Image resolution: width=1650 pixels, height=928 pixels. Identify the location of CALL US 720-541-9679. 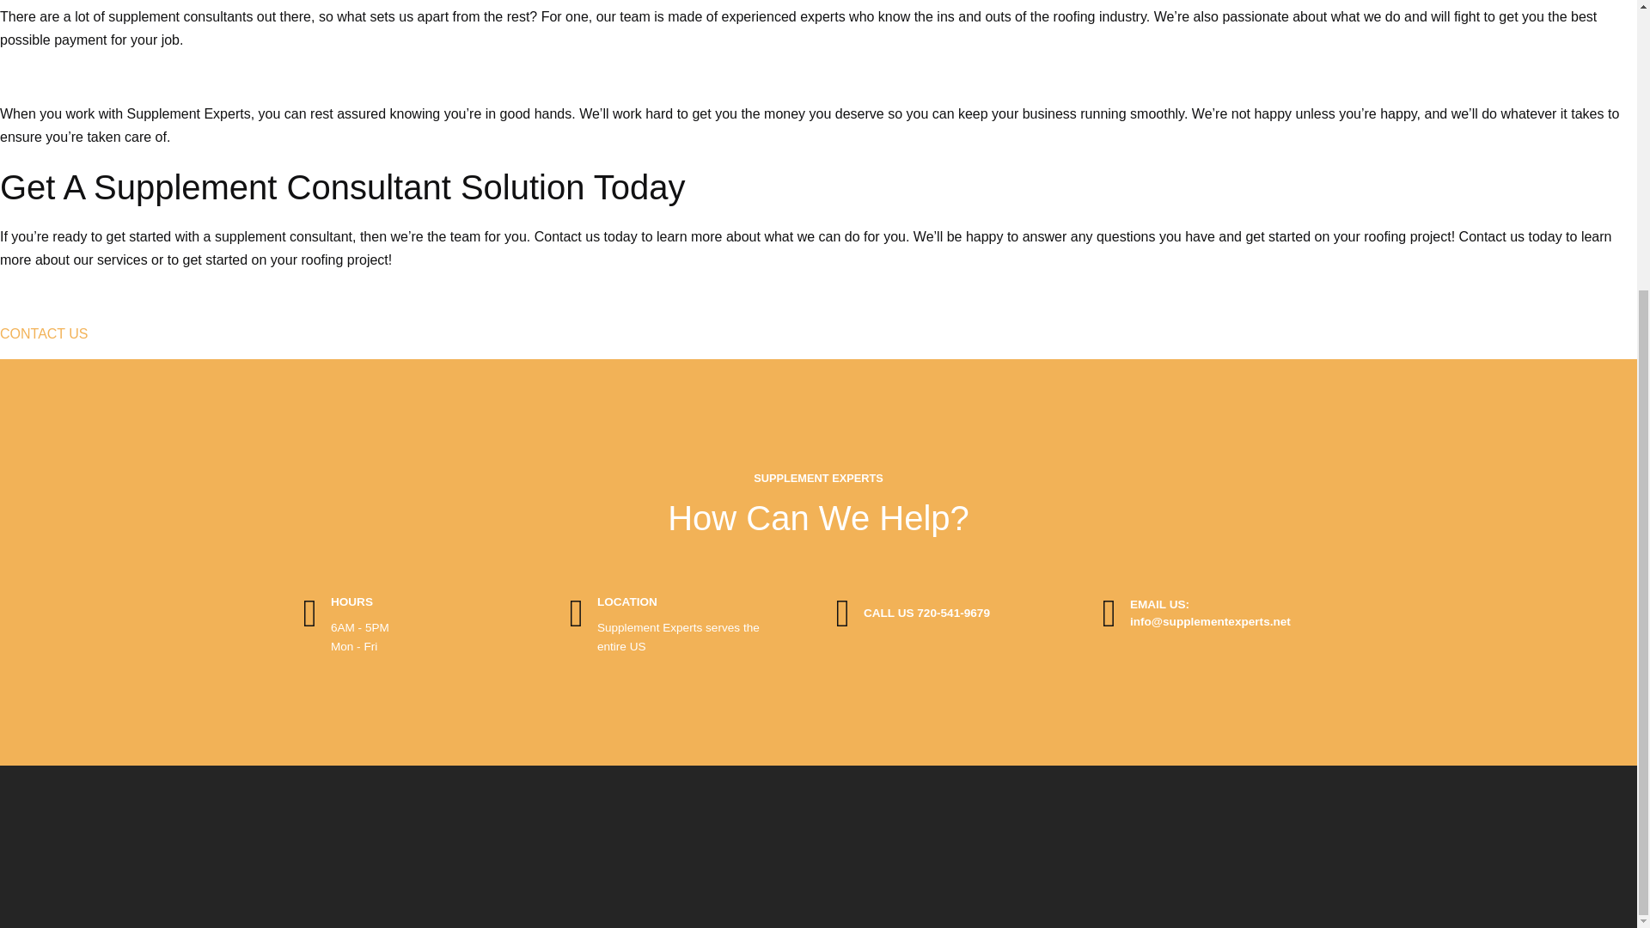
(842, 614).